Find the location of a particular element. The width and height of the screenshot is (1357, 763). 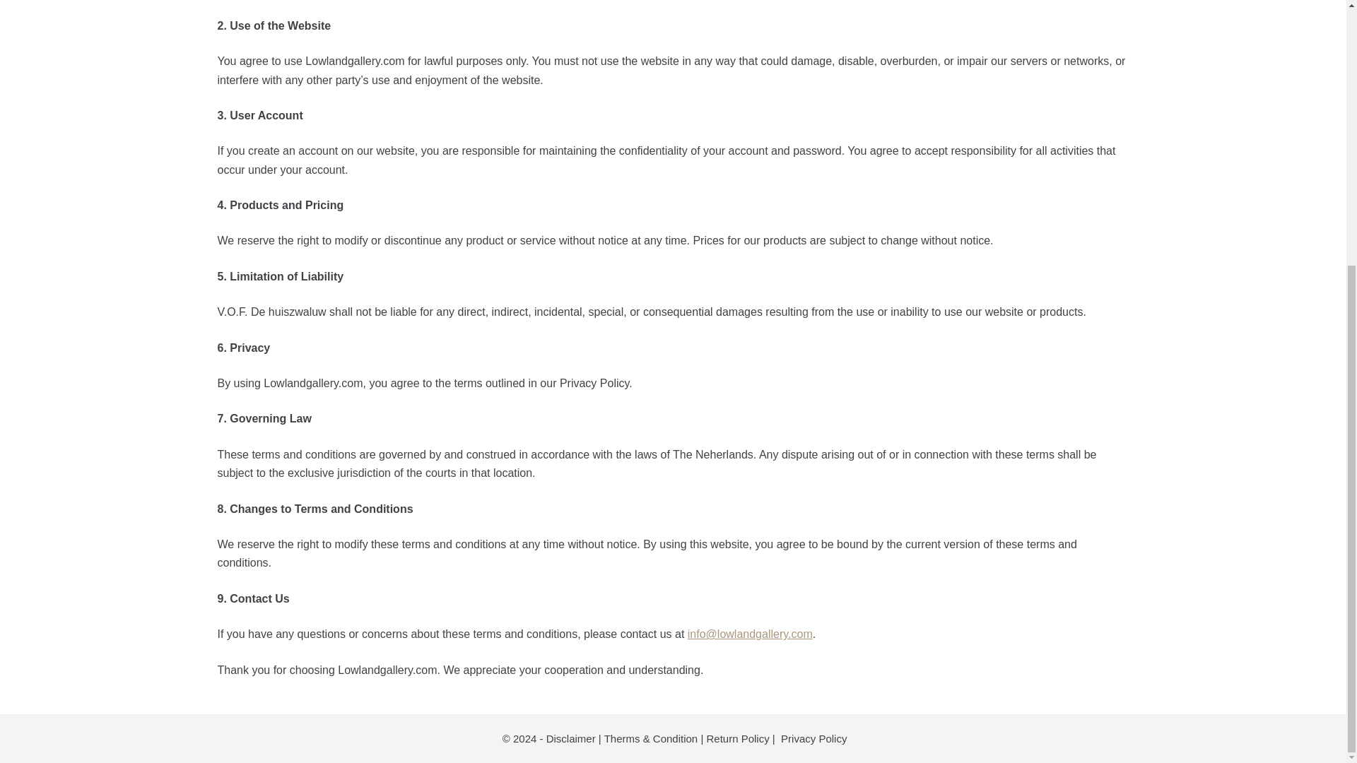

Return Policy is located at coordinates (737, 738).